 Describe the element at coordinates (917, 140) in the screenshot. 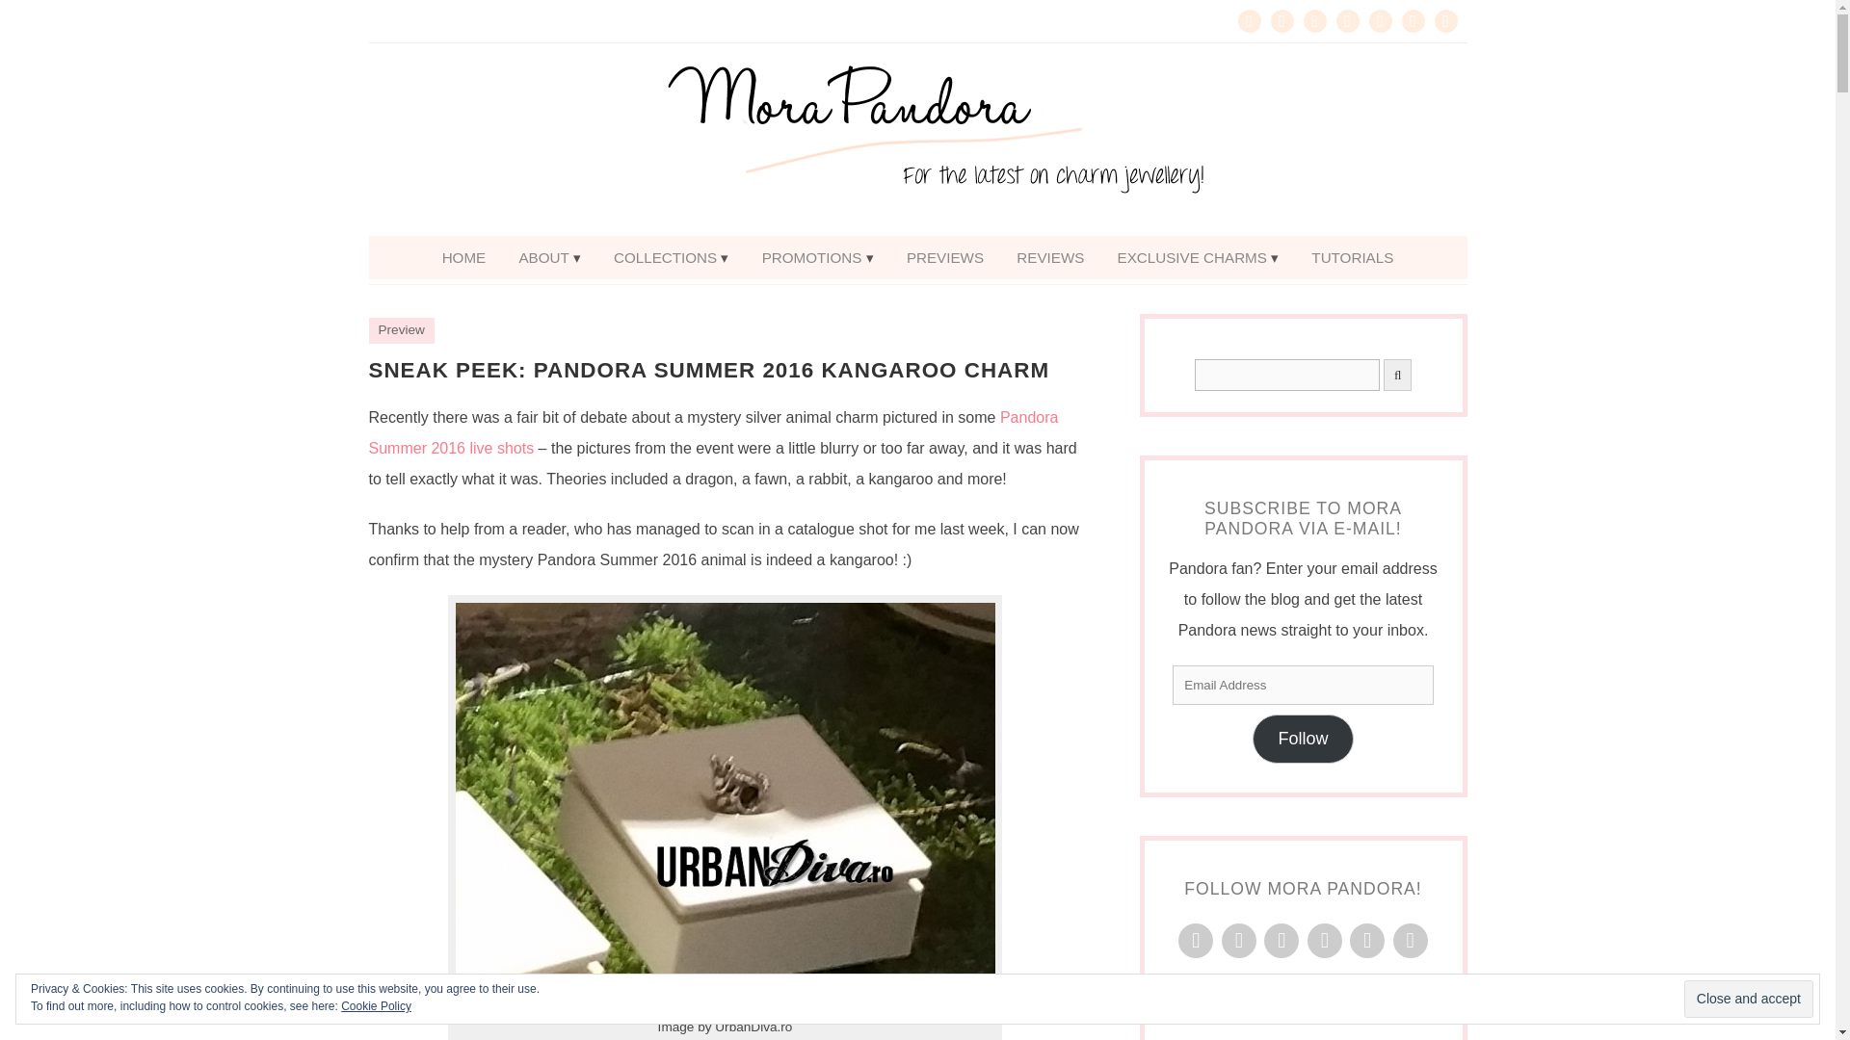

I see `Mora Pandora` at that location.